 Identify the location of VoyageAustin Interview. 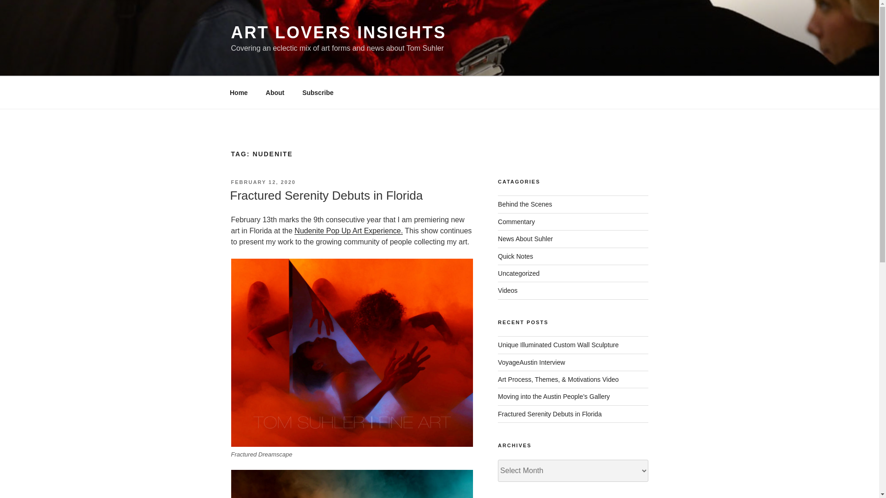
(532, 362).